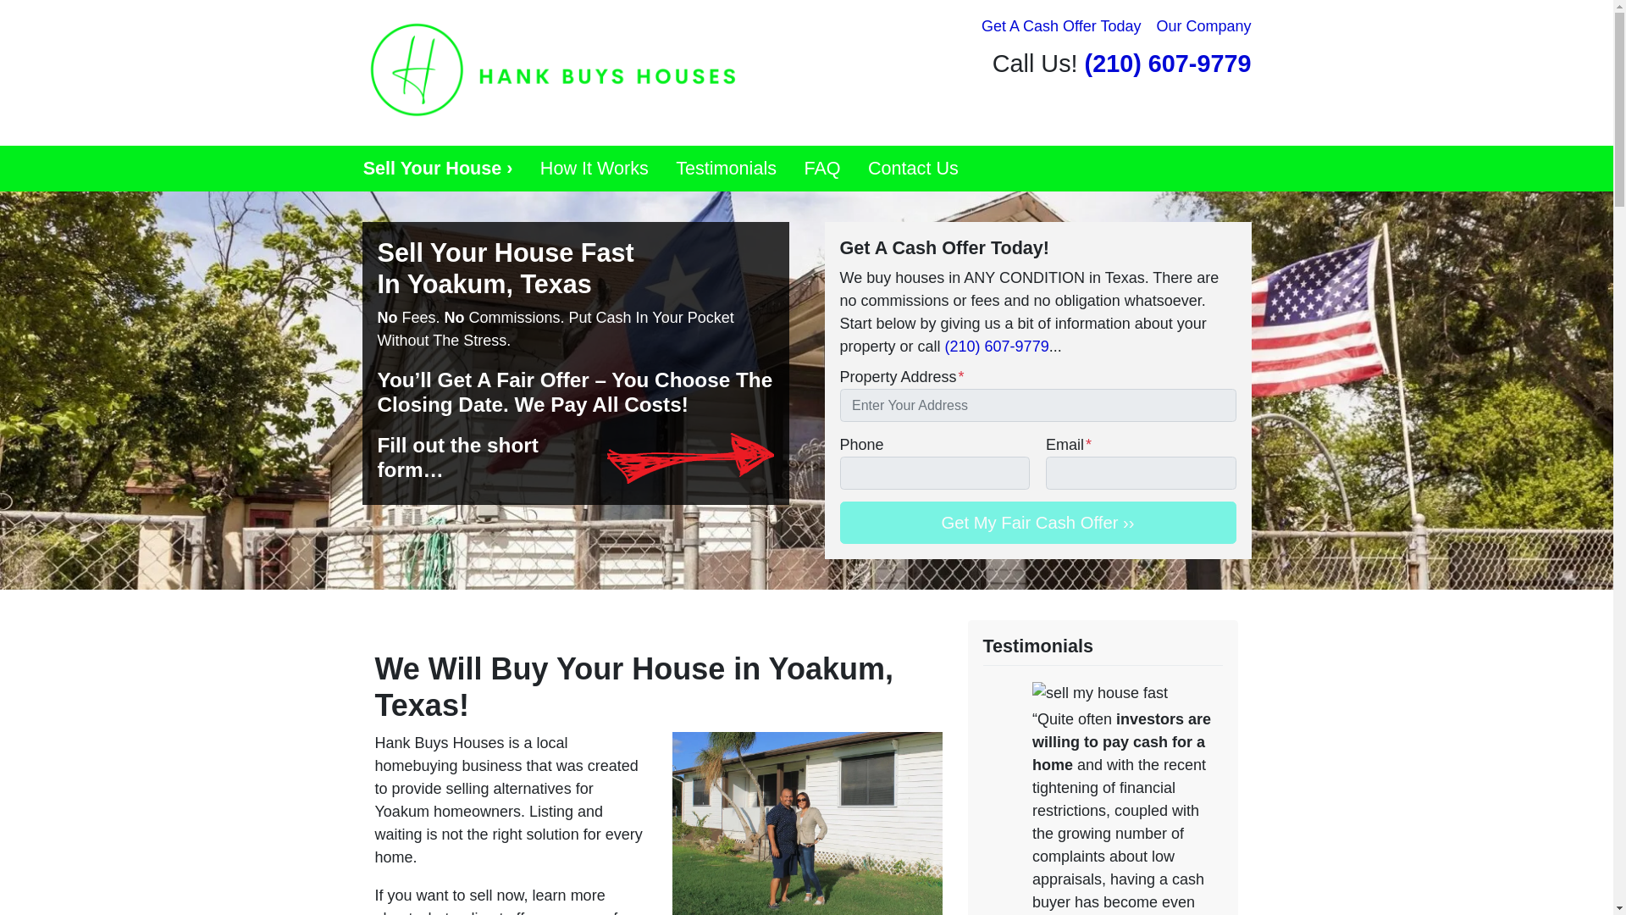 The height and width of the screenshot is (915, 1626). What do you see at coordinates (1060, 26) in the screenshot?
I see `Get A Cash Offer Today` at bounding box center [1060, 26].